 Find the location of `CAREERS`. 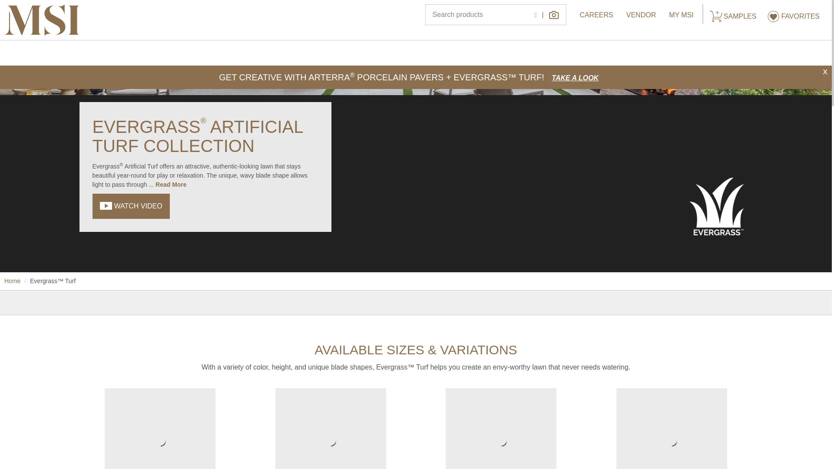

CAREERS is located at coordinates (596, 15).